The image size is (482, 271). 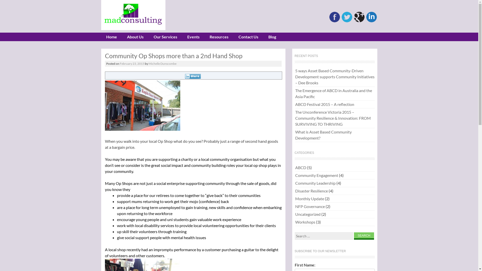 What do you see at coordinates (364, 236) in the screenshot?
I see `Search` at bounding box center [364, 236].